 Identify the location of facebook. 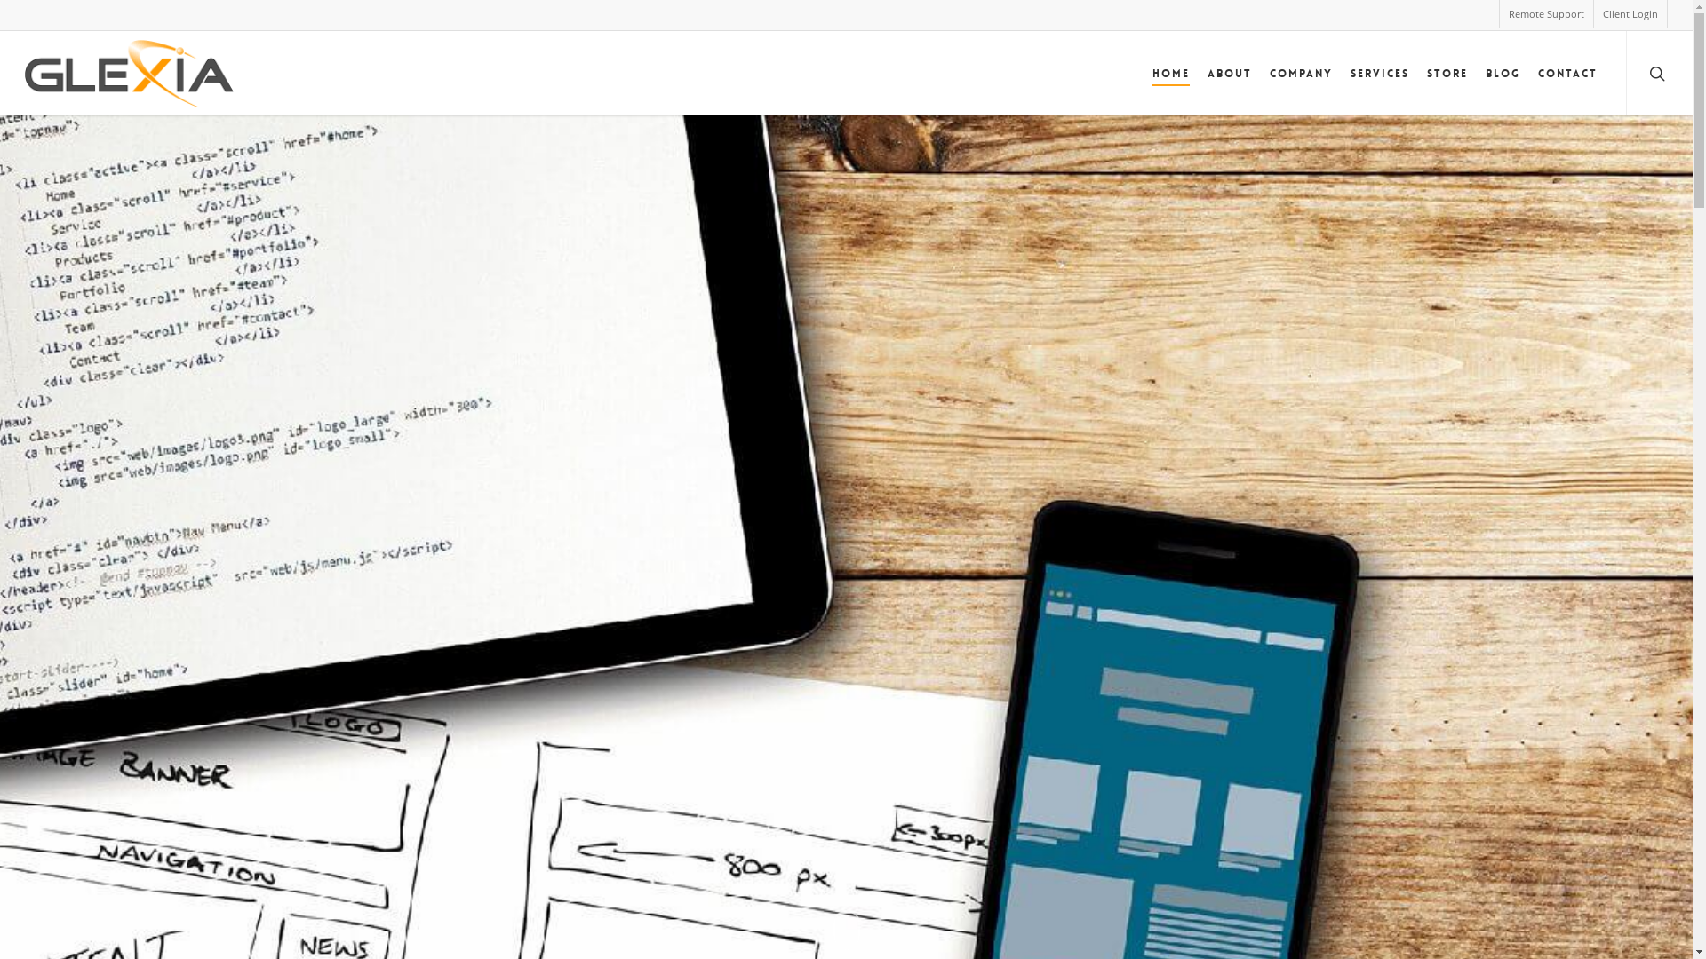
(1154, 930).